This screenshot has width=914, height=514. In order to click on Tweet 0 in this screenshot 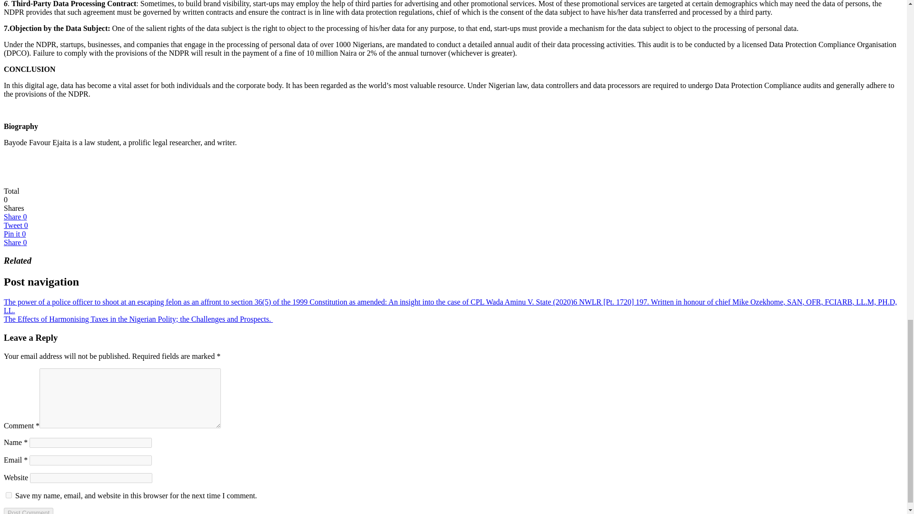, I will do `click(16, 225)`.